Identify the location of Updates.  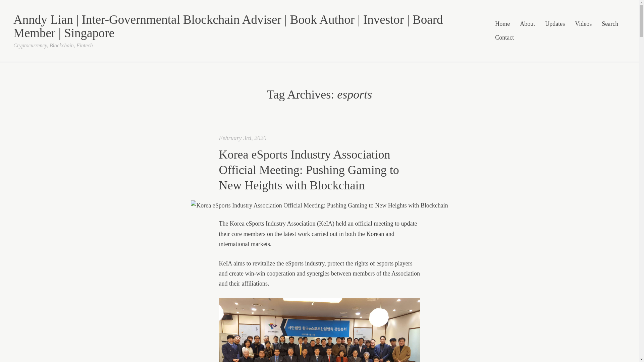
(555, 24).